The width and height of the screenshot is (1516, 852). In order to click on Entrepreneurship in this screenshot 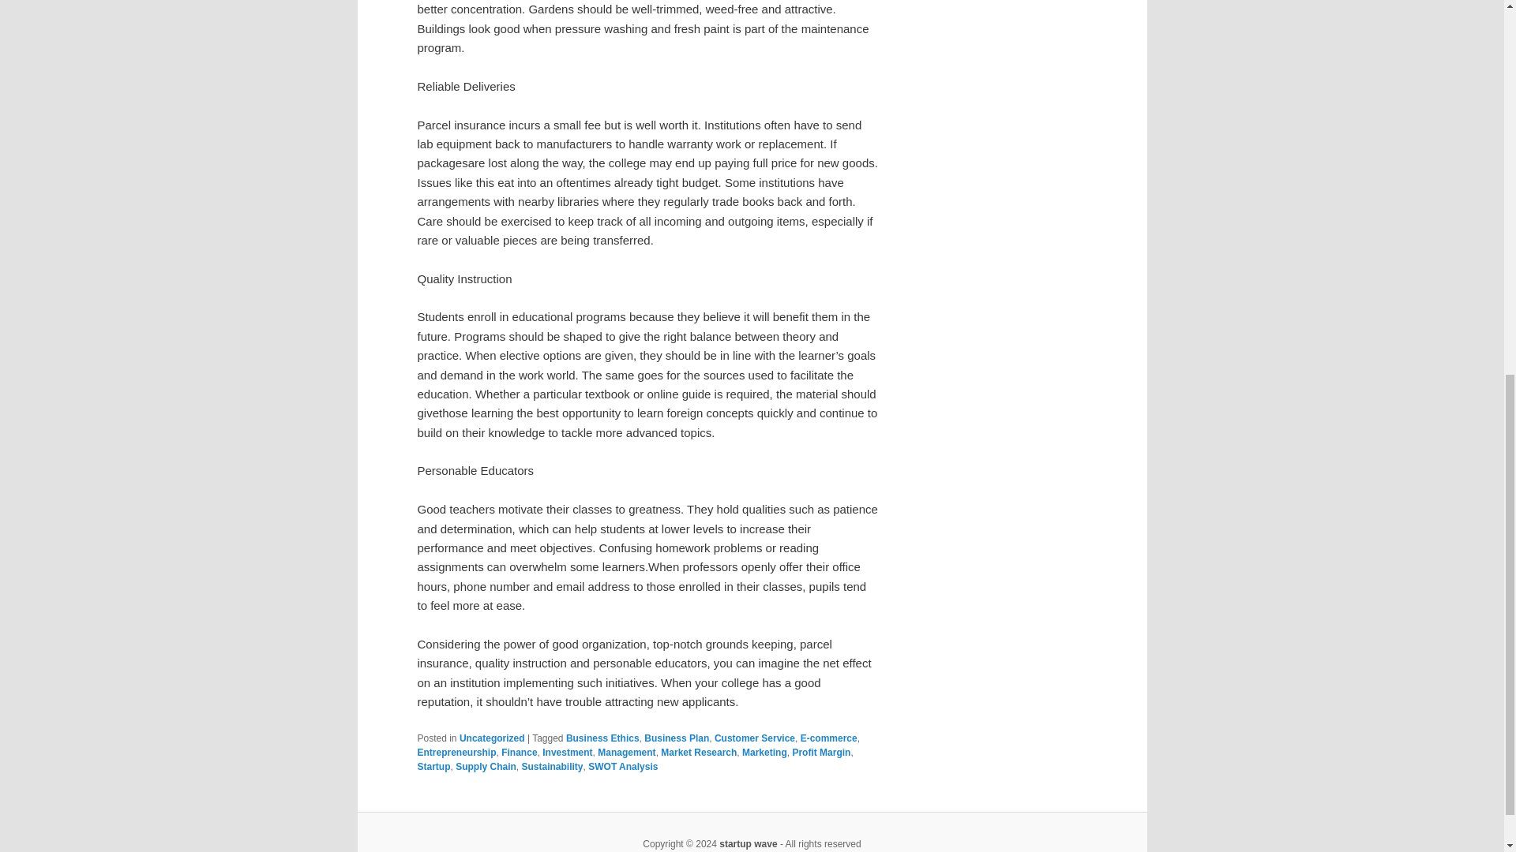, I will do `click(456, 753)`.